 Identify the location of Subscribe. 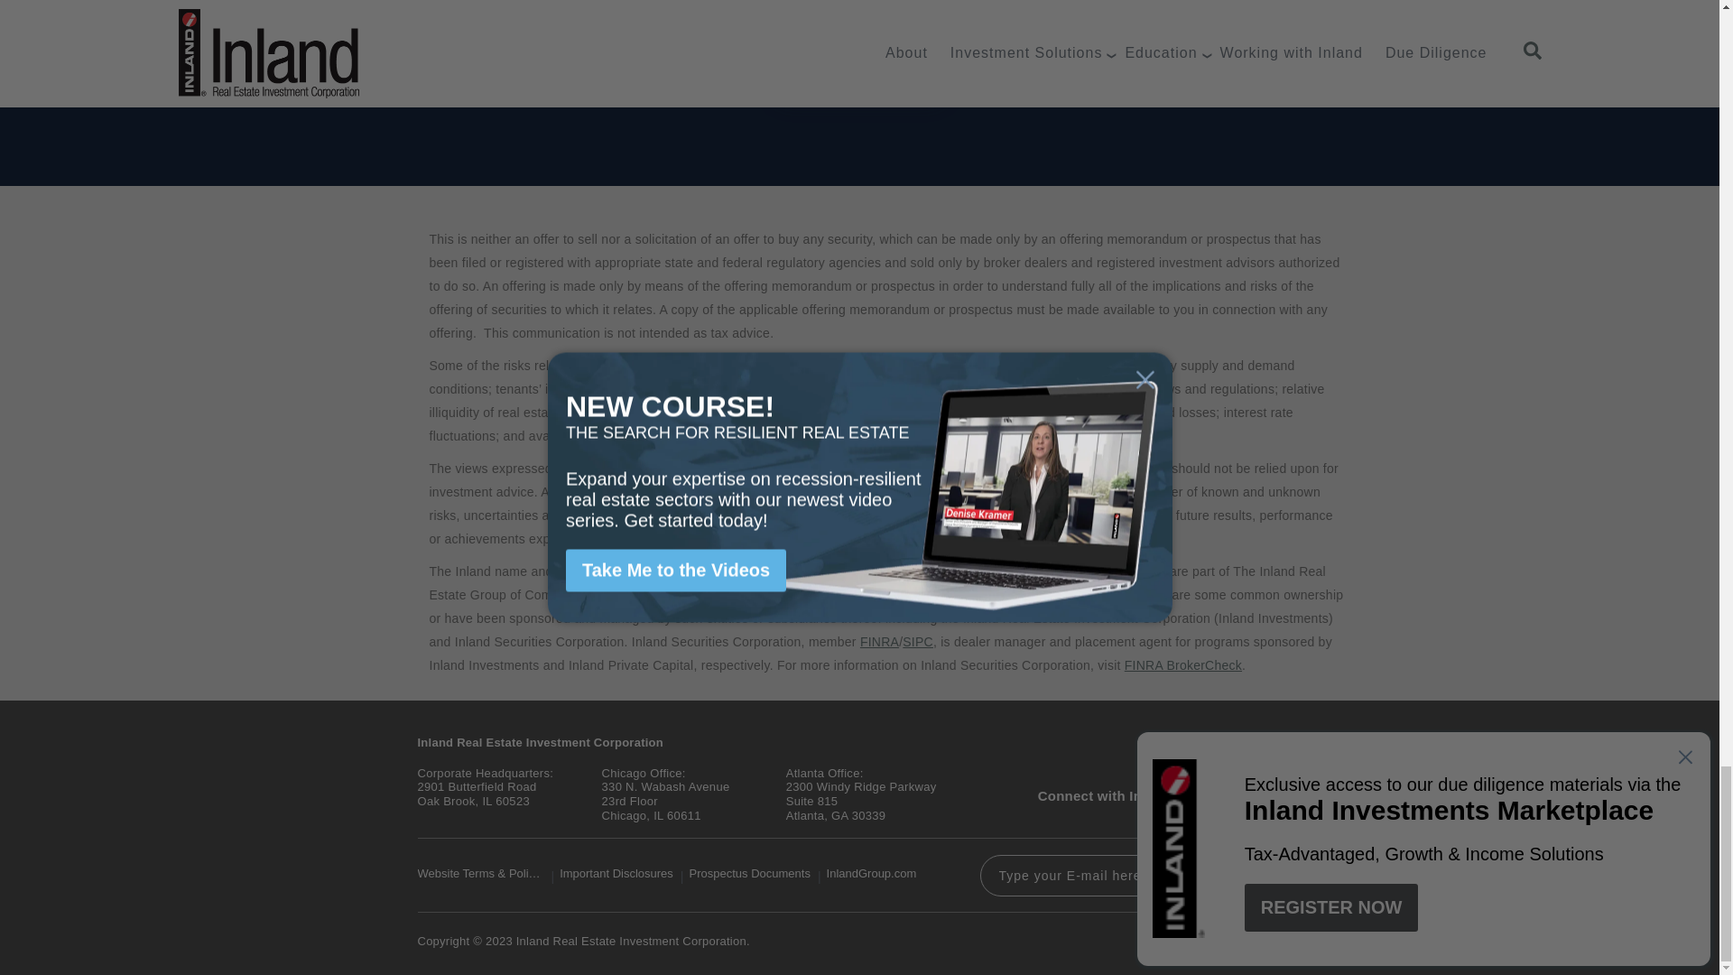
(1237, 876).